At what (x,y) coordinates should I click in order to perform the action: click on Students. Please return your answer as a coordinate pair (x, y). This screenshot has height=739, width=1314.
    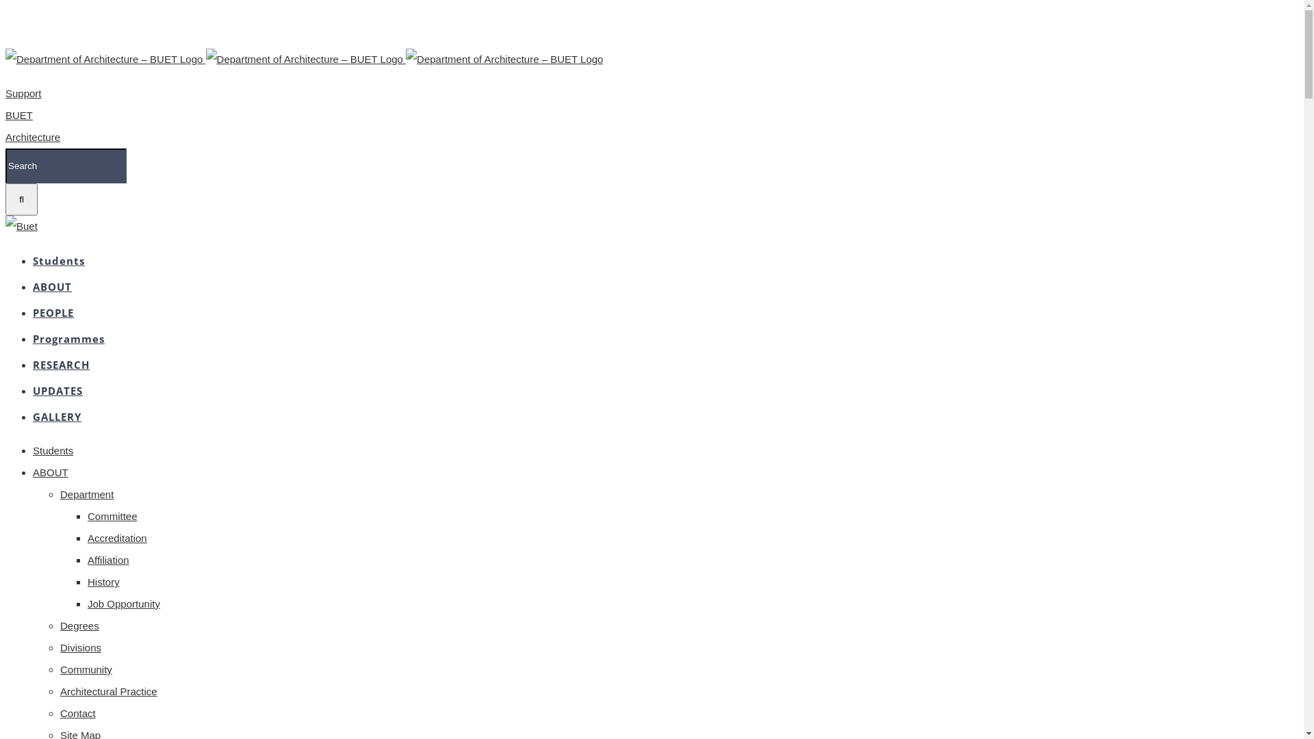
    Looking at the image, I should click on (59, 260).